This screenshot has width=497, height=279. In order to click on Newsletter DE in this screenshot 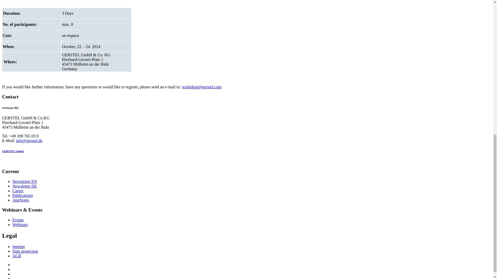, I will do `click(25, 186)`.